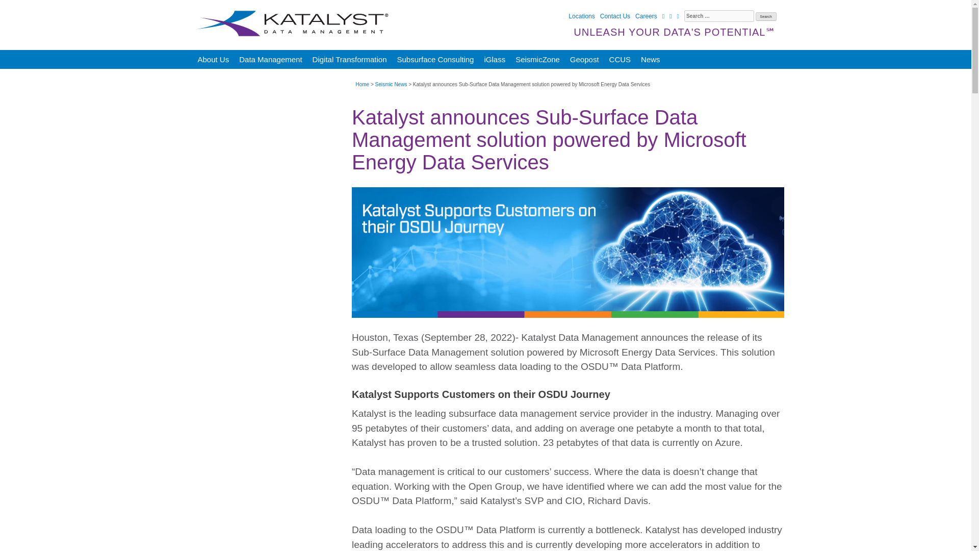 The height and width of the screenshot is (551, 979). What do you see at coordinates (214, 59) in the screenshot?
I see `About Us` at bounding box center [214, 59].